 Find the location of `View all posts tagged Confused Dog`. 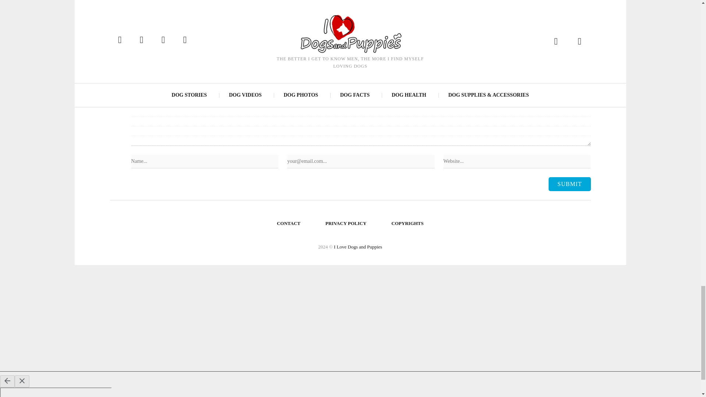

View all posts tagged Confused Dog is located at coordinates (152, 8).